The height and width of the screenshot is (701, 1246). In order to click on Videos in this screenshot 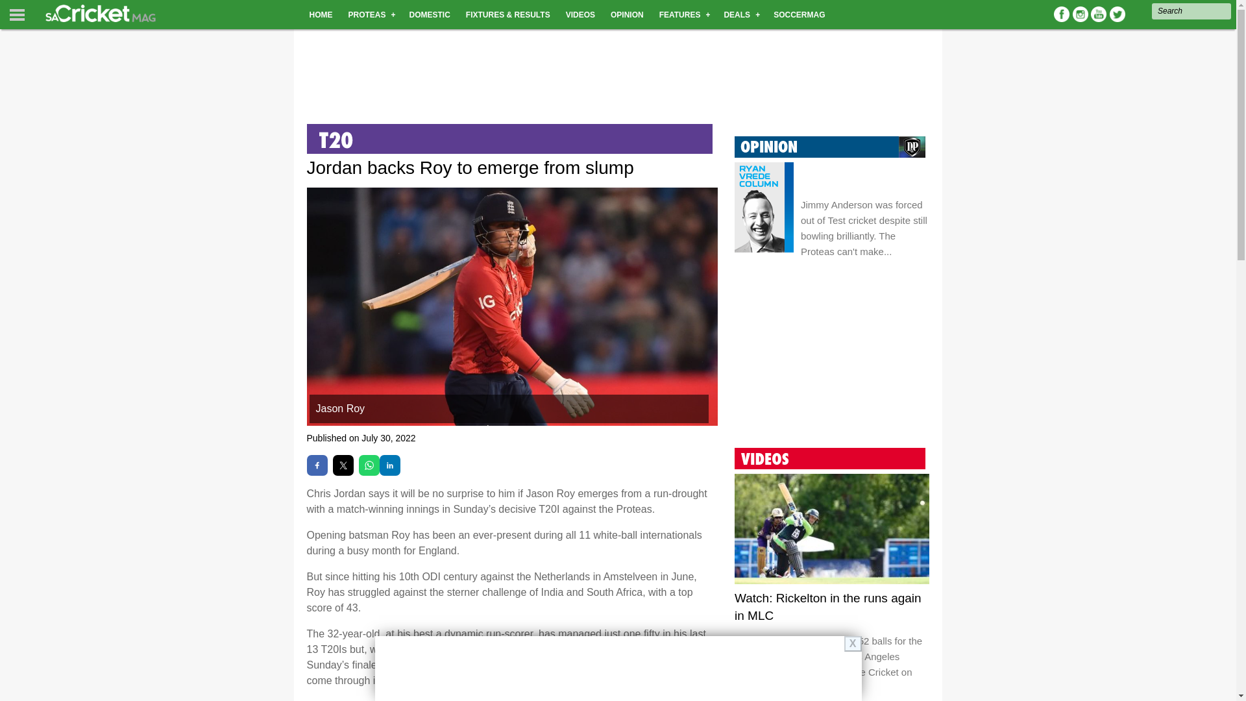, I will do `click(12, 157)`.